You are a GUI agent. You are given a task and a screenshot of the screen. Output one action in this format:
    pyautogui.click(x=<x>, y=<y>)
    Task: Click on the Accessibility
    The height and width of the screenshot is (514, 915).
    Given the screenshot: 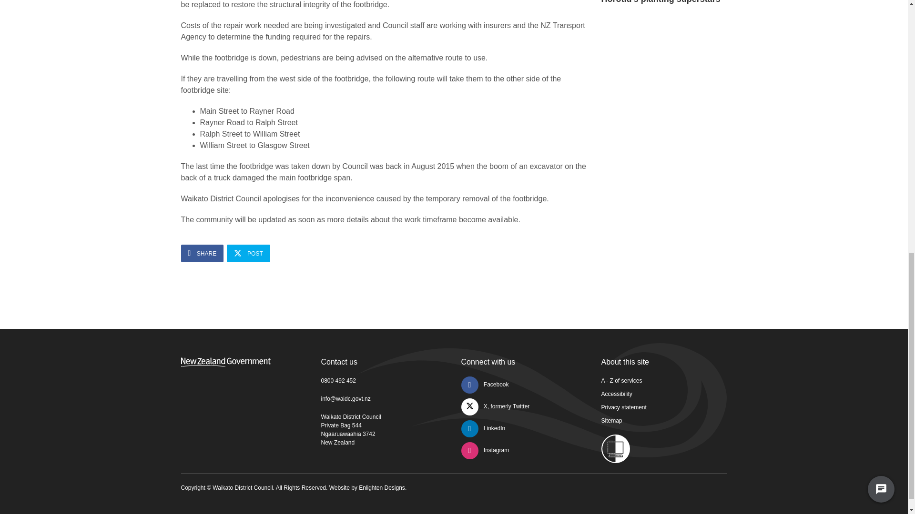 What is the action you would take?
    pyautogui.click(x=617, y=394)
    